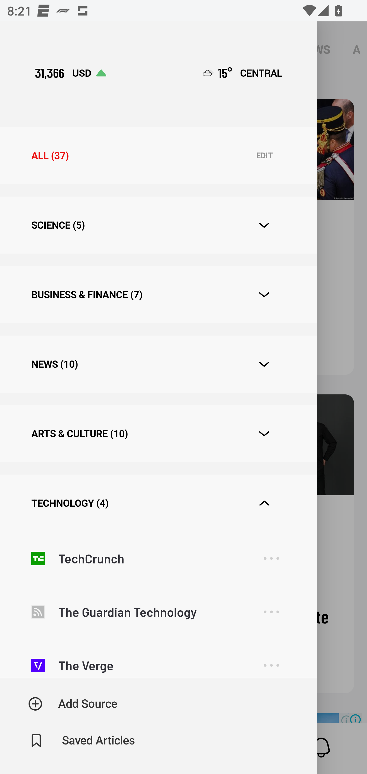 The image size is (367, 774). I want to click on More Options, so click(271, 661).